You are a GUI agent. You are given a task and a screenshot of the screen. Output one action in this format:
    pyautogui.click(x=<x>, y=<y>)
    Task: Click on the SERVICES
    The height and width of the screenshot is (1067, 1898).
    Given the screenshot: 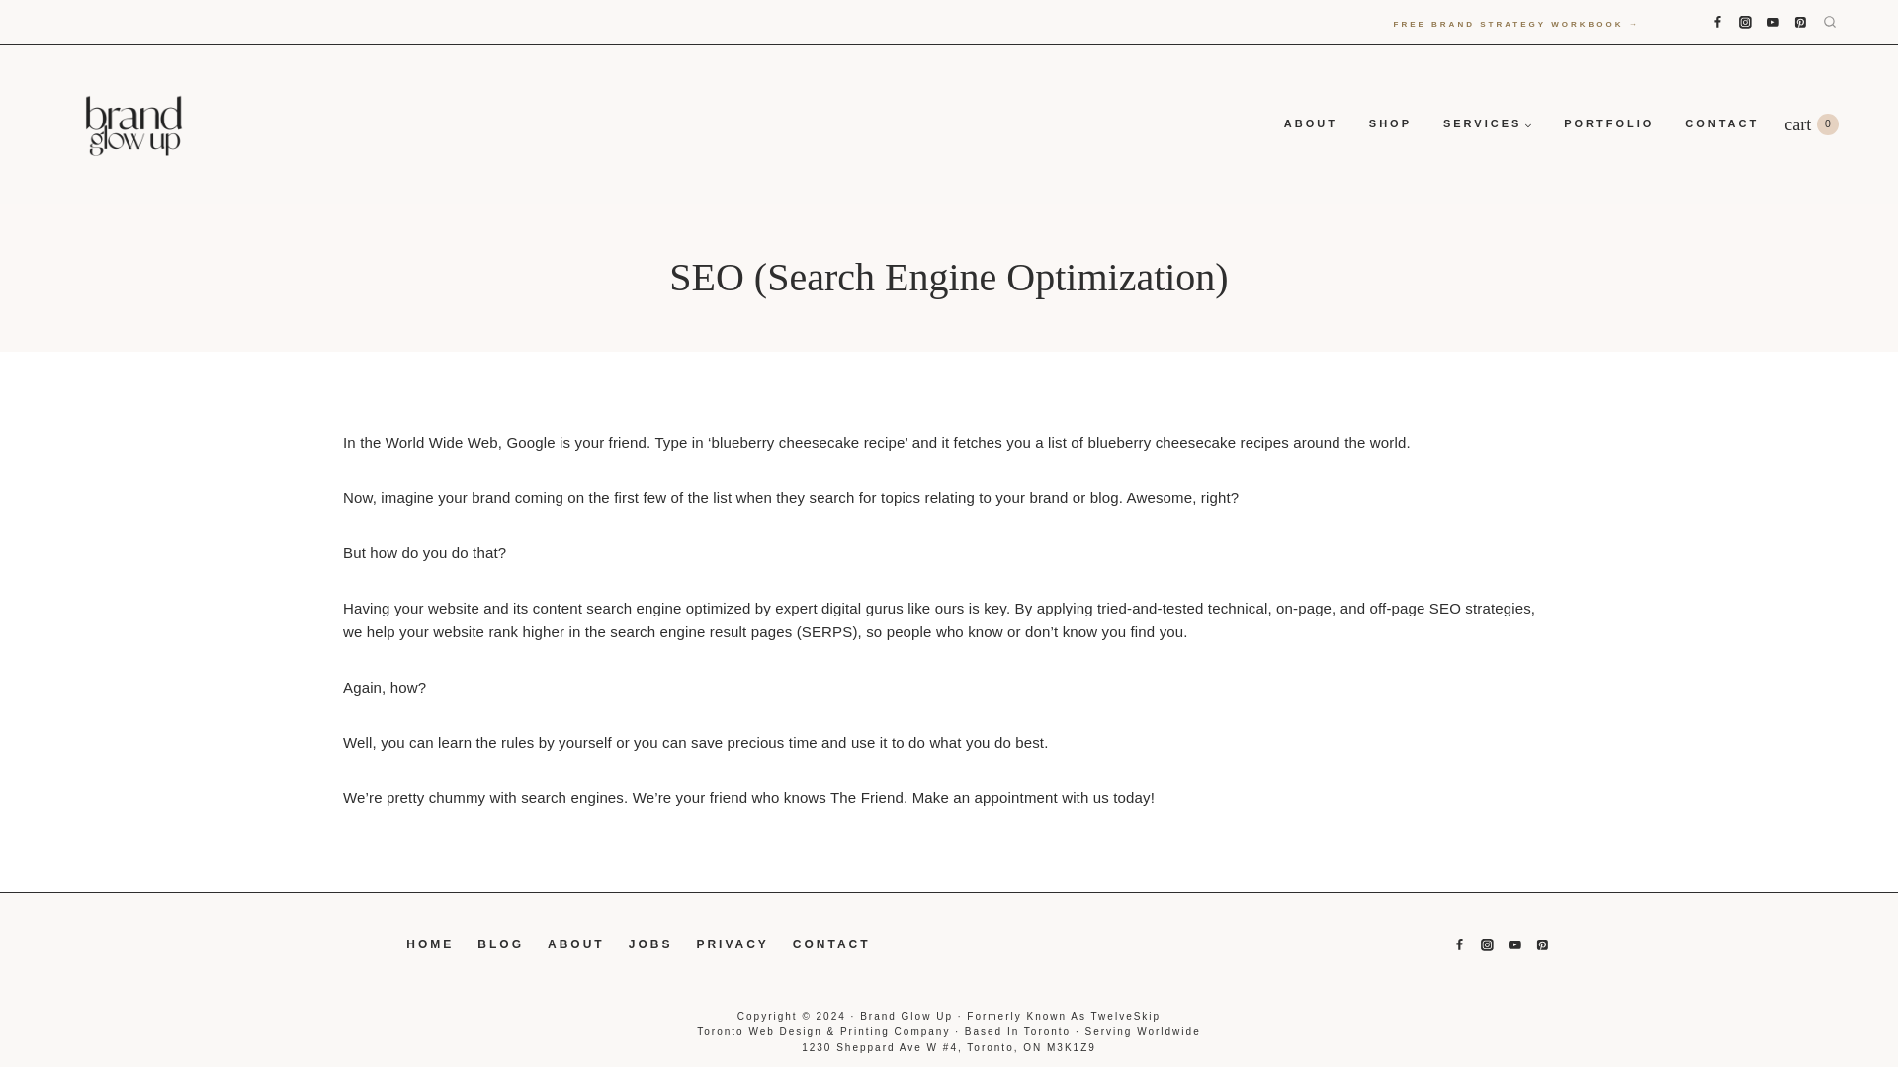 What is the action you would take?
    pyautogui.click(x=1821, y=124)
    